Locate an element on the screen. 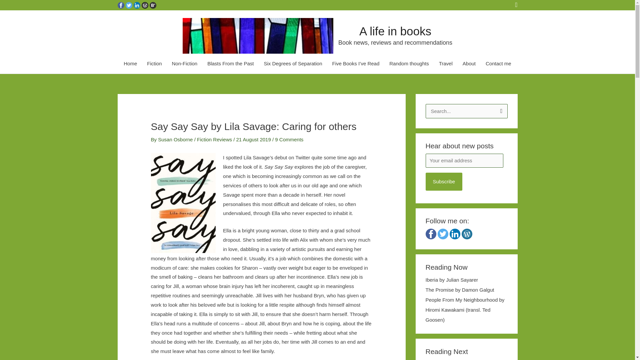 This screenshot has width=640, height=360. Fiction Reviews is located at coordinates (214, 139).